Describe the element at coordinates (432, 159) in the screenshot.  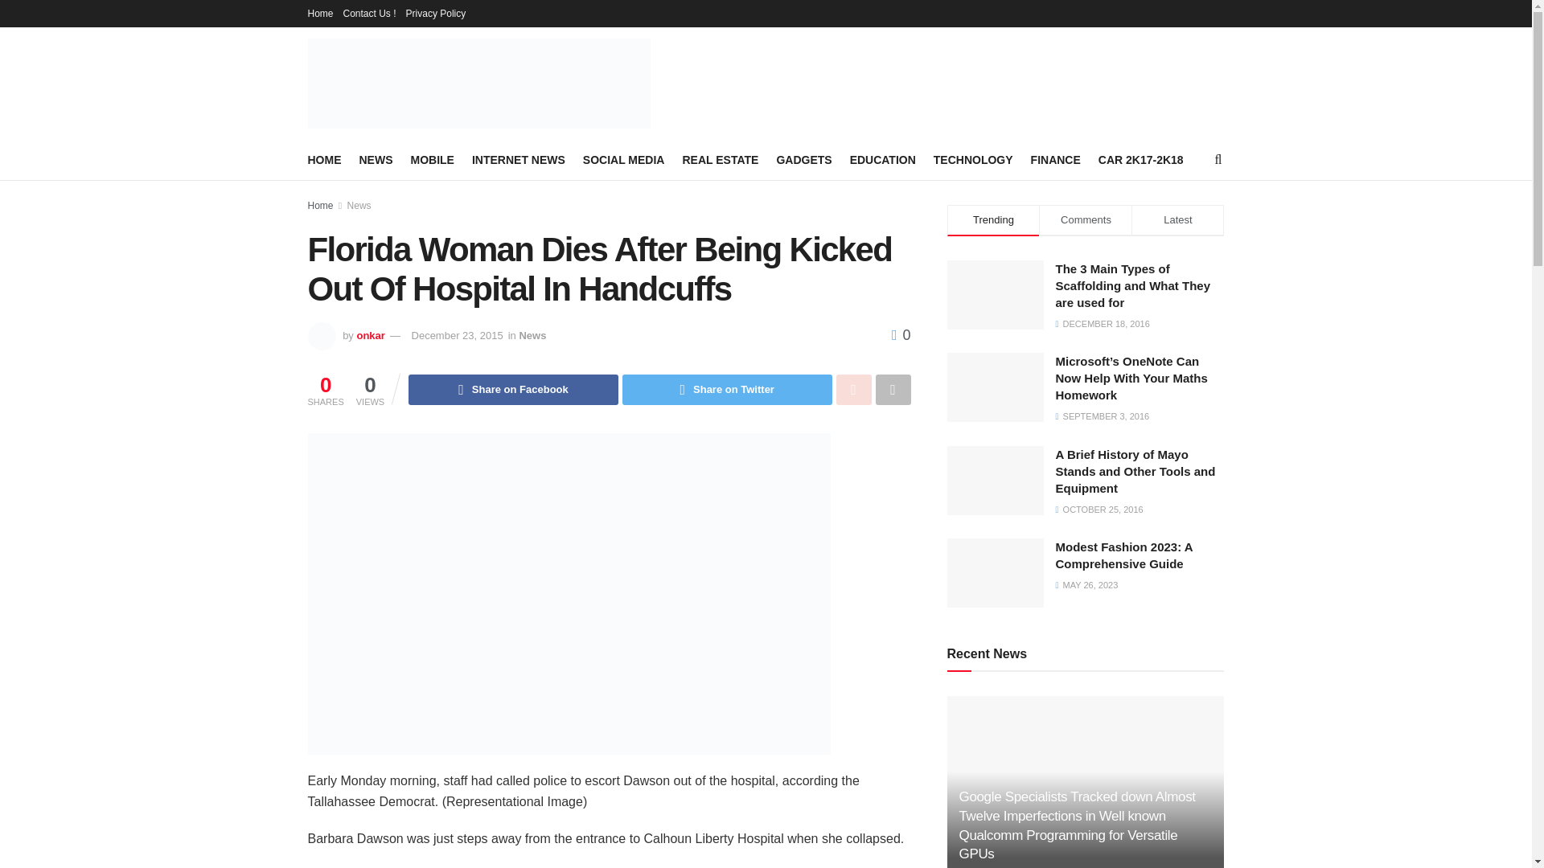
I see `MOBILE` at that location.